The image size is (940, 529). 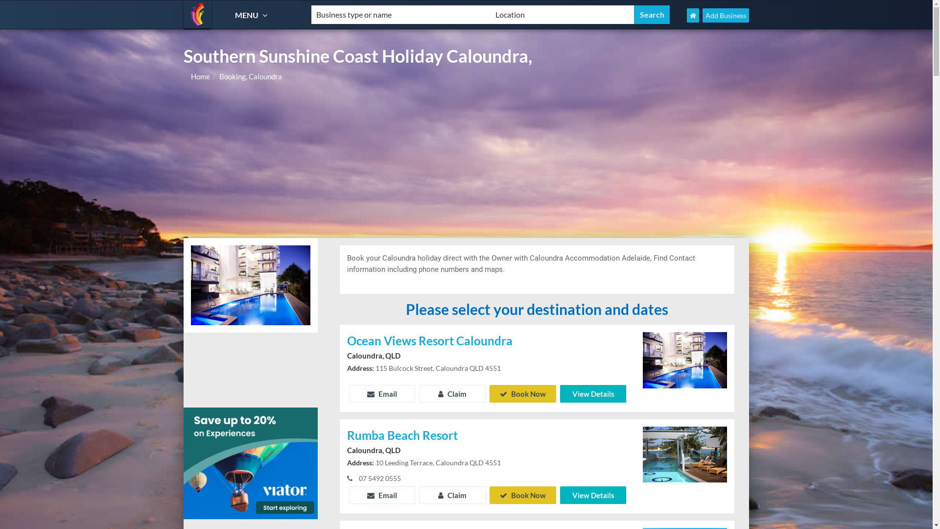 I want to click on Add Business, so click(x=726, y=16).